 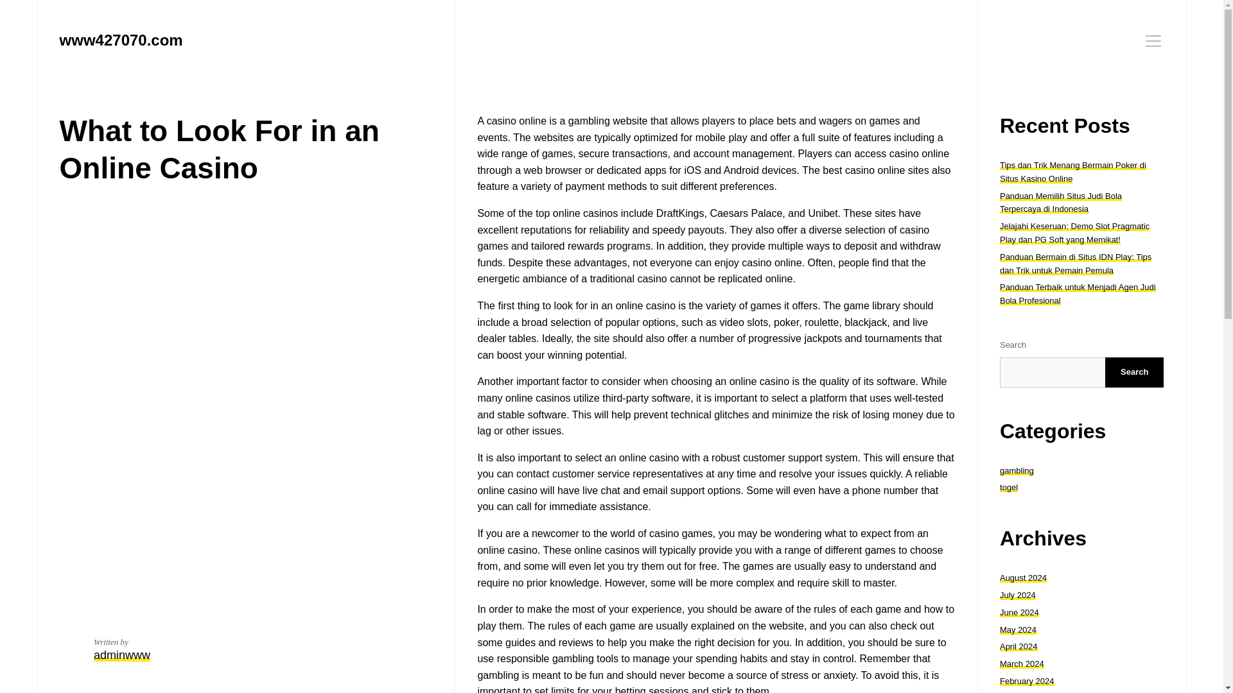 I want to click on togel, so click(x=1009, y=486).